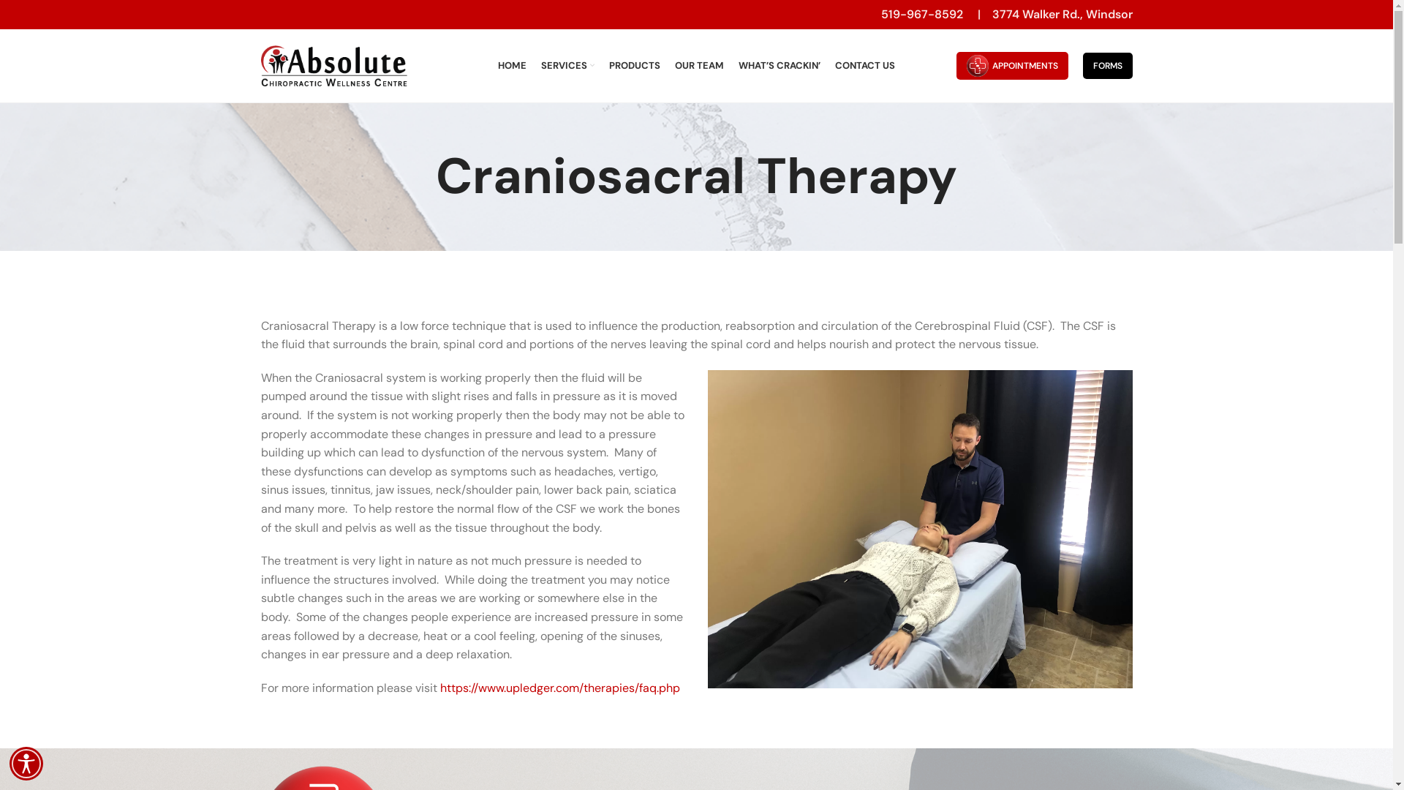 This screenshot has height=790, width=1404. Describe the element at coordinates (865, 66) in the screenshot. I see `CONTACT US` at that location.